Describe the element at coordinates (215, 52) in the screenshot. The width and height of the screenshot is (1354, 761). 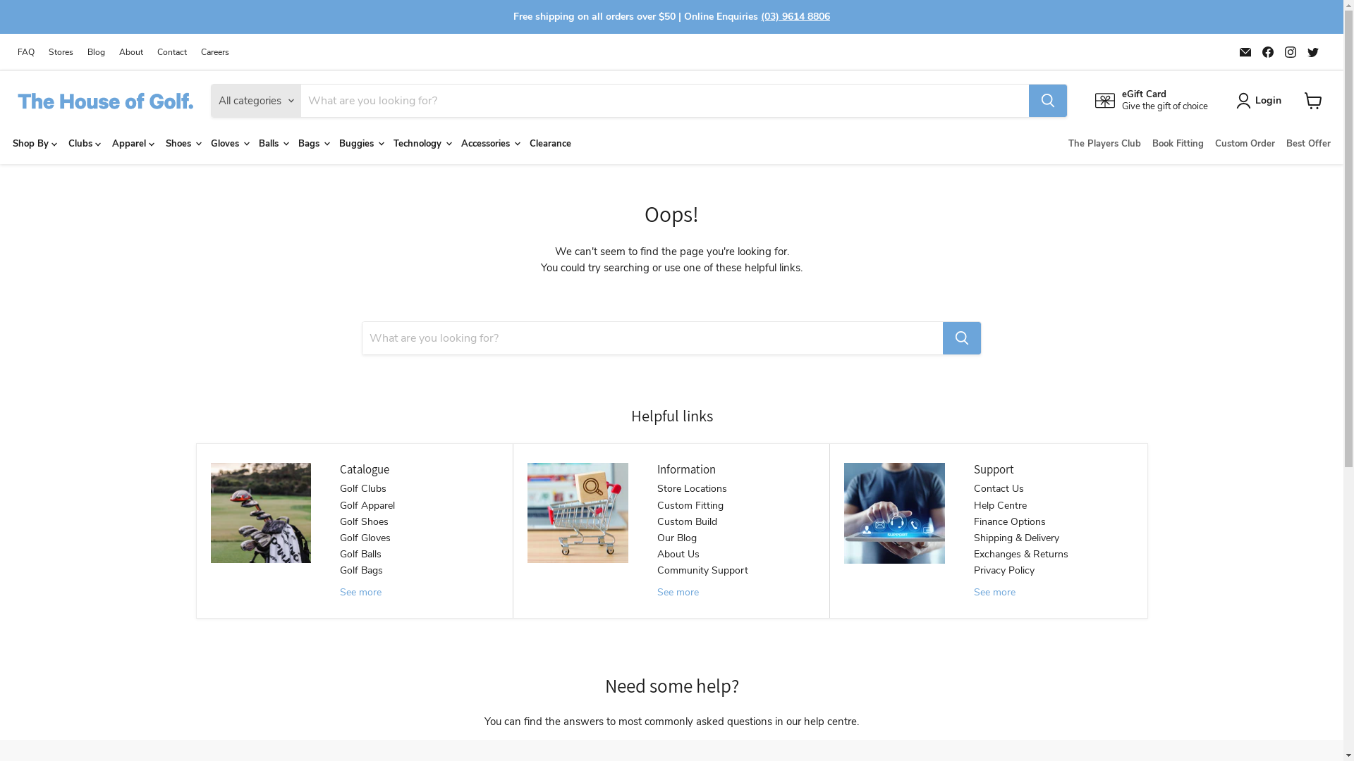
I see `Careers` at that location.